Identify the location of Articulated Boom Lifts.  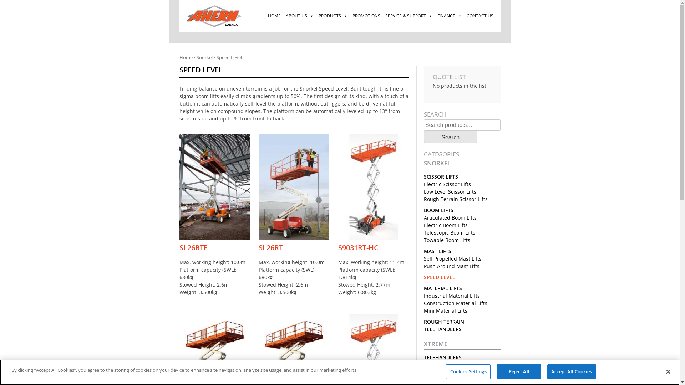
(450, 217).